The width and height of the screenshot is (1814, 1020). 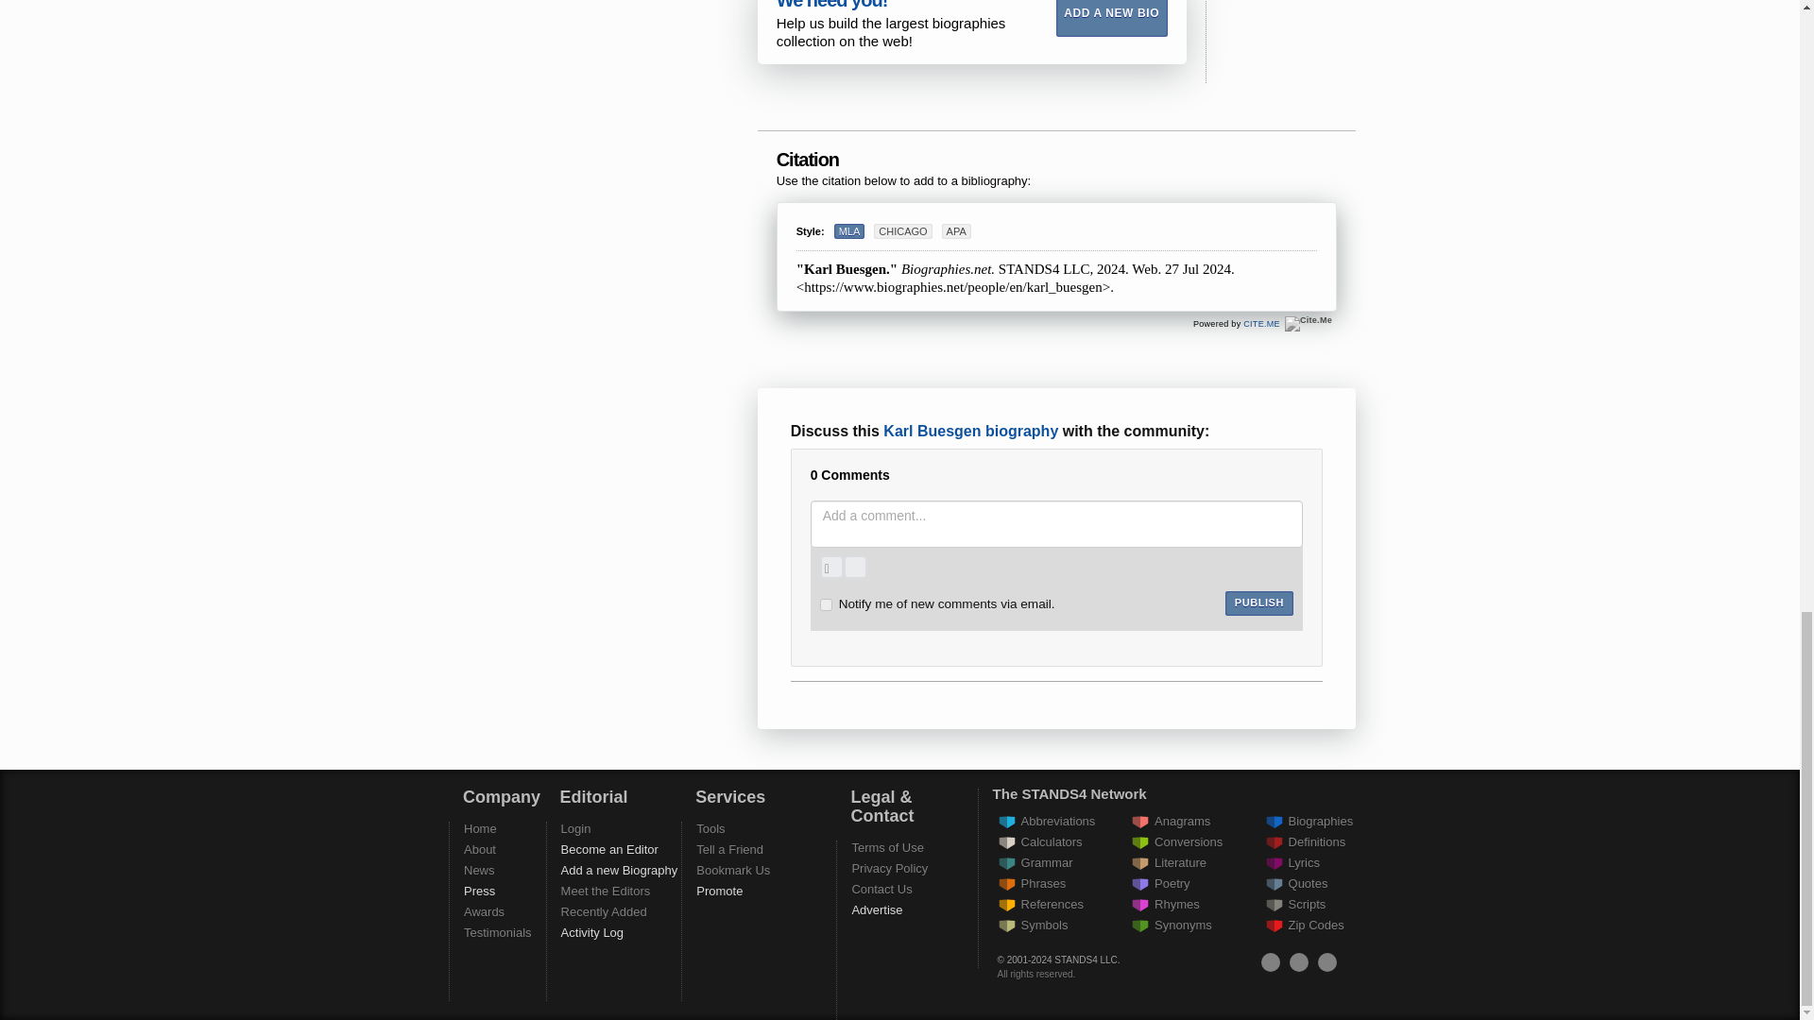 What do you see at coordinates (831, 567) in the screenshot?
I see `Upload an image` at bounding box center [831, 567].